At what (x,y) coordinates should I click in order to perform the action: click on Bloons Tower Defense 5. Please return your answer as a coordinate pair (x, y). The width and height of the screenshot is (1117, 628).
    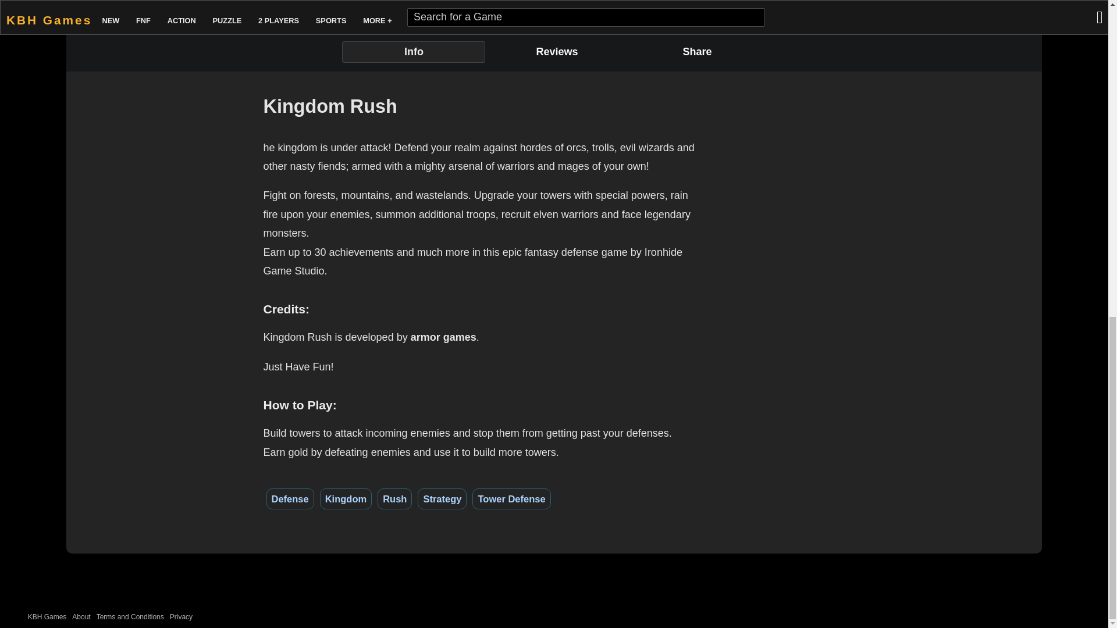
    Looking at the image, I should click on (147, 1).